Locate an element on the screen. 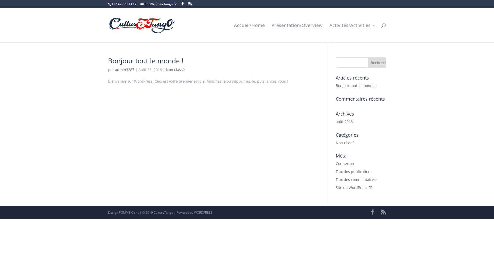  Rechercher is located at coordinates (377, 63).